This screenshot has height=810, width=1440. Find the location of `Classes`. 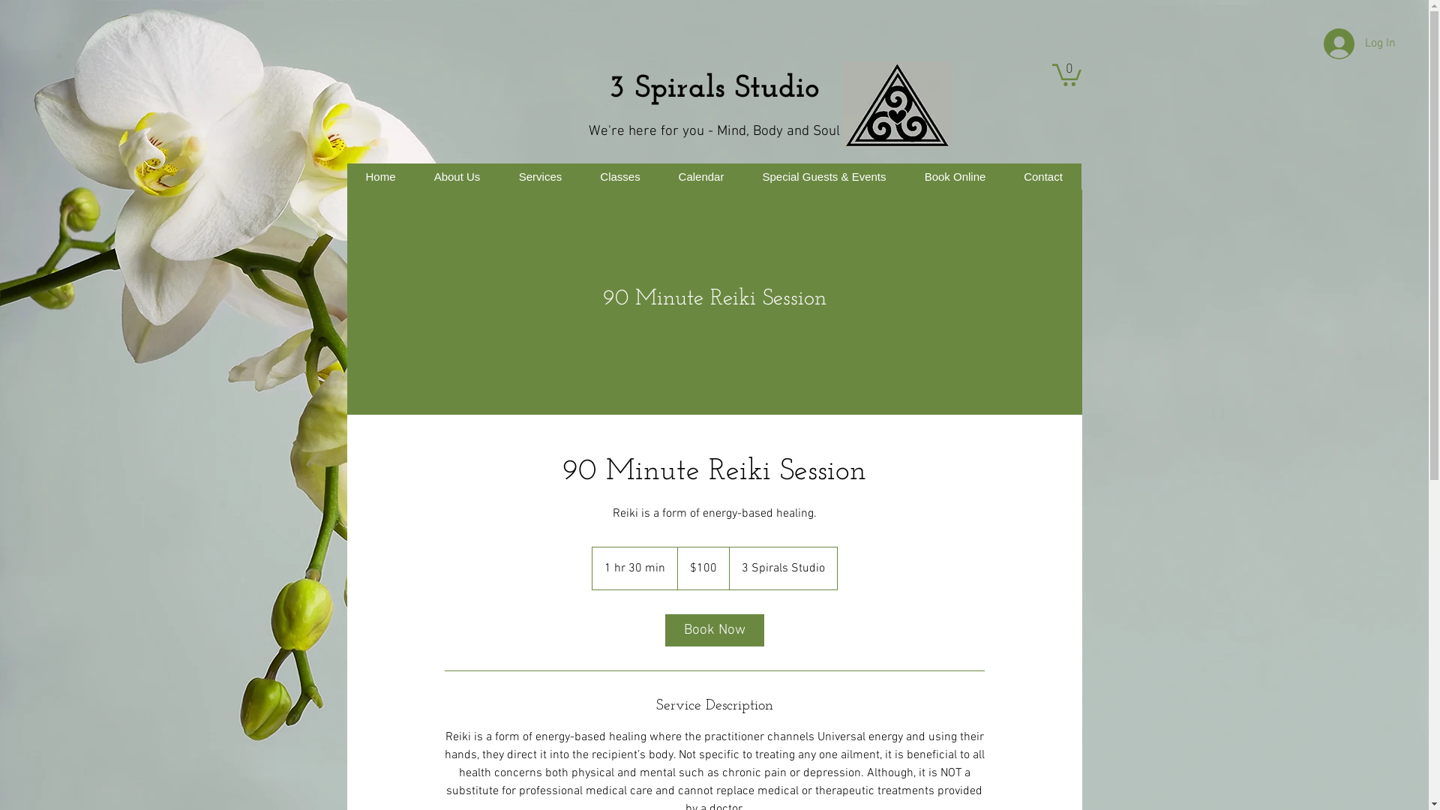

Classes is located at coordinates (619, 177).